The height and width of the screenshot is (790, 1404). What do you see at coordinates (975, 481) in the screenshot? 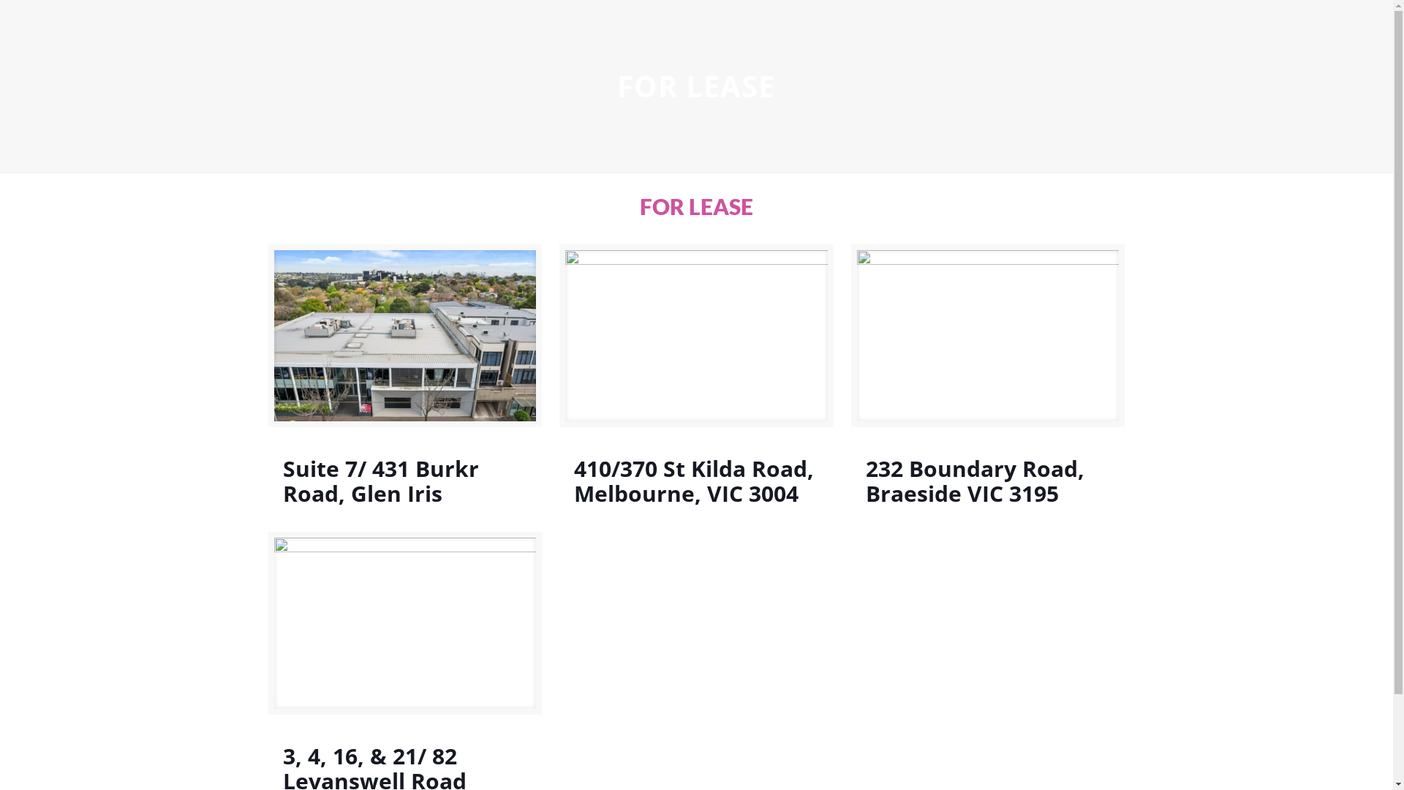
I see `232 Boundary Road, Braeside VIC 3195` at bounding box center [975, 481].